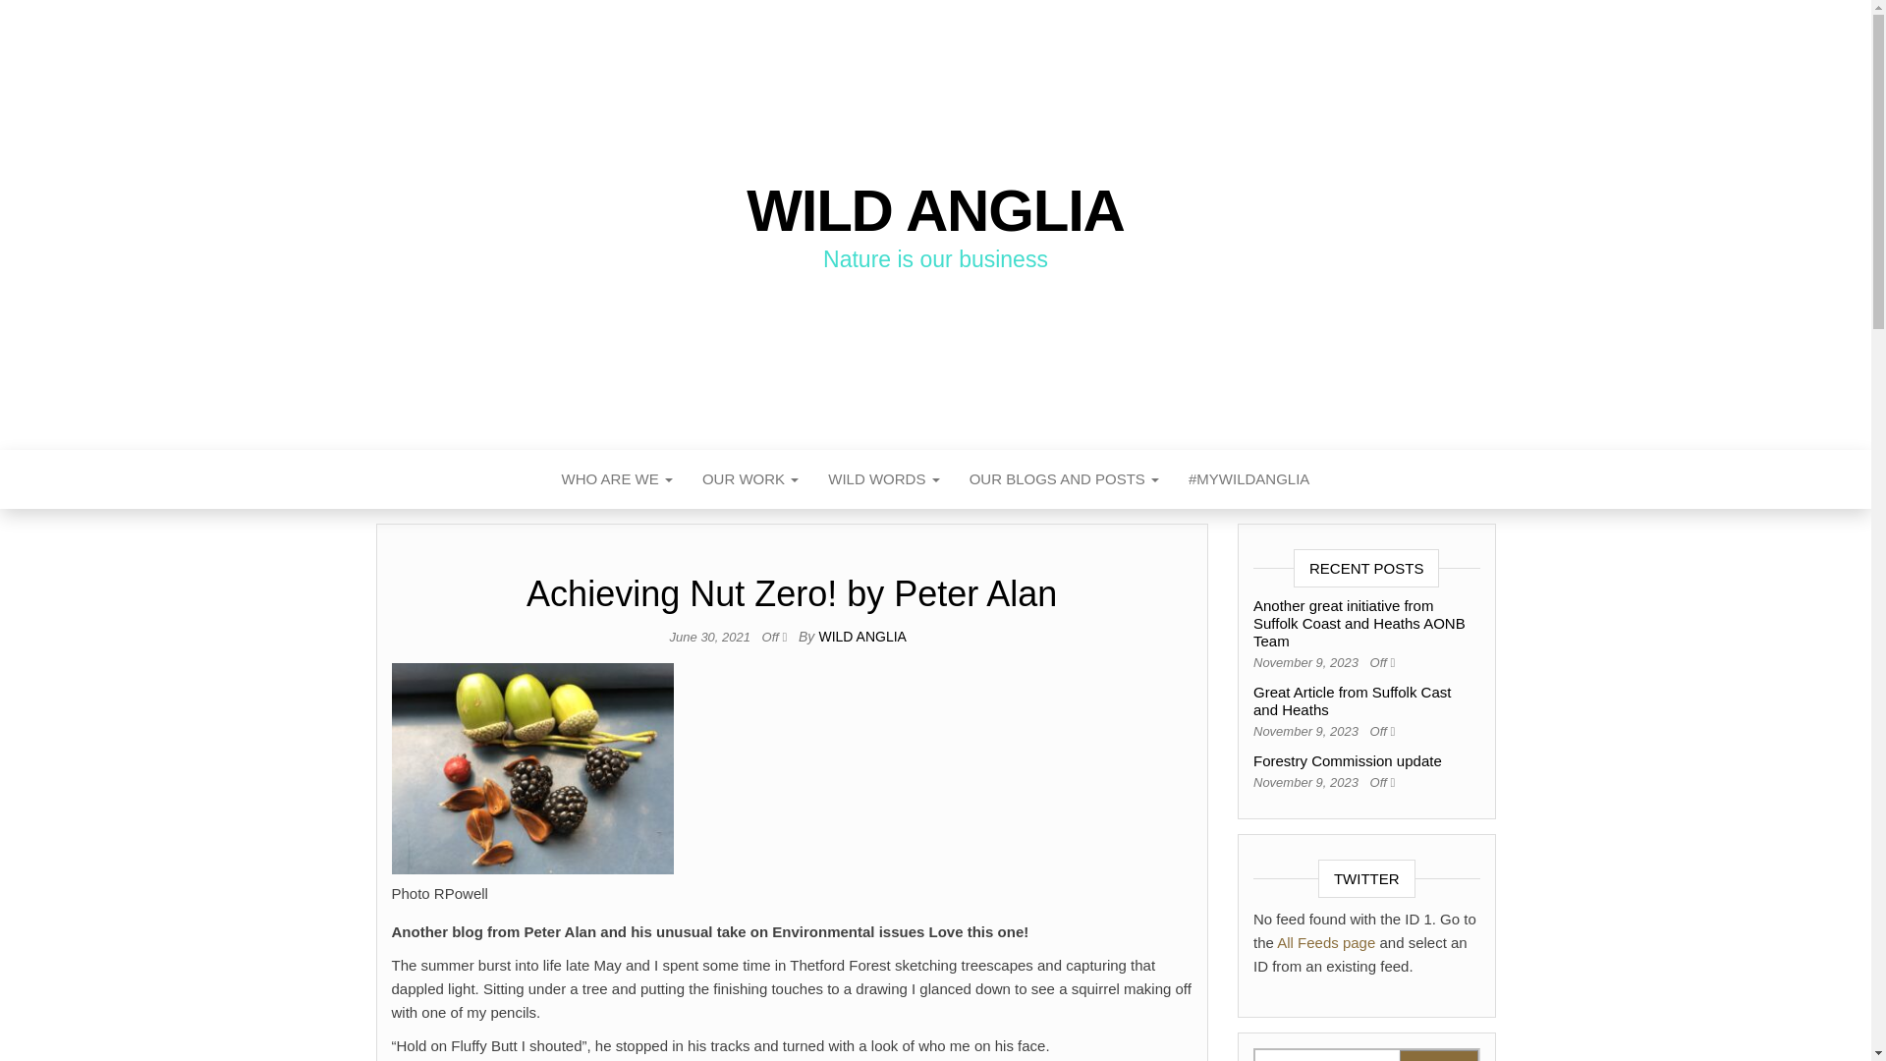 The width and height of the screenshot is (1886, 1061). What do you see at coordinates (750, 479) in the screenshot?
I see `Our Work` at bounding box center [750, 479].